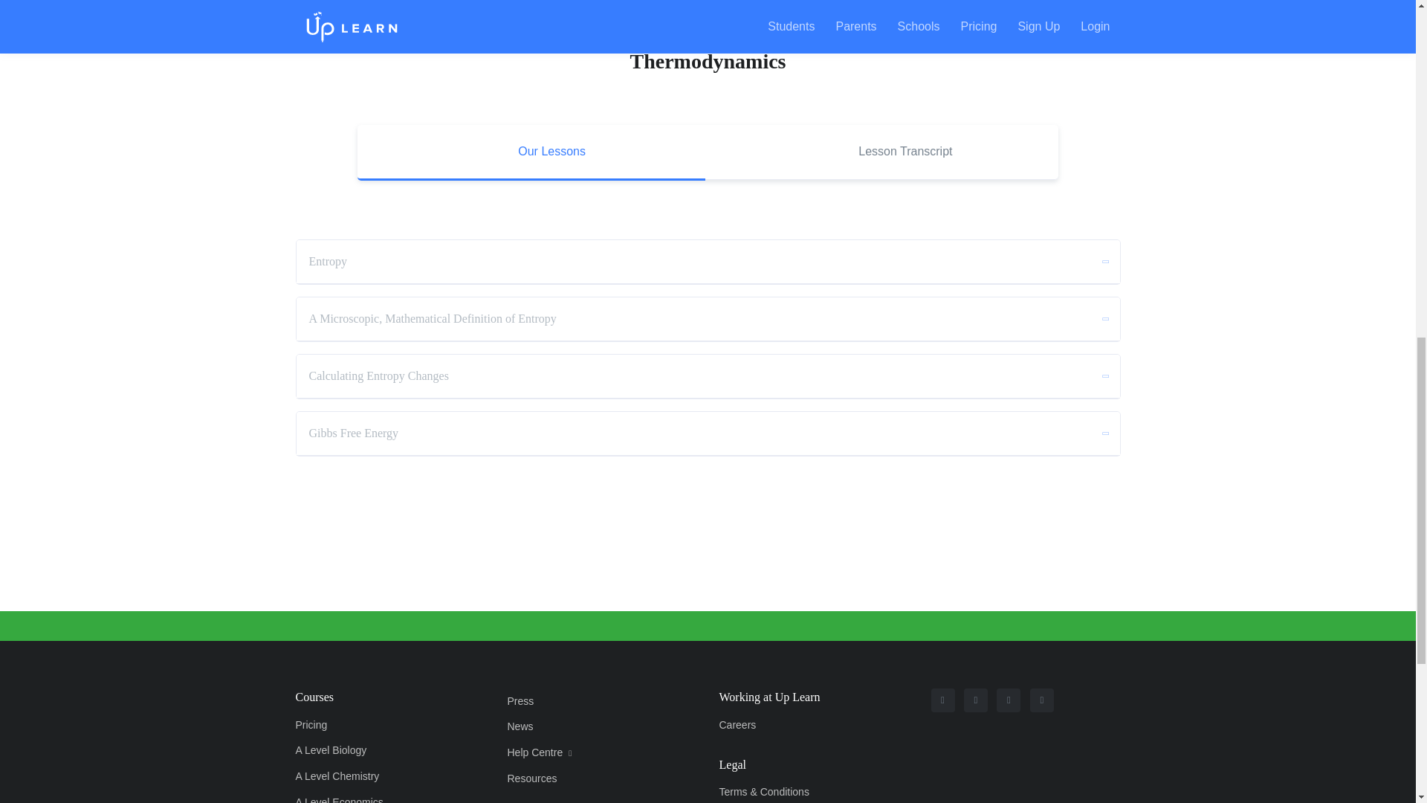 This screenshot has height=803, width=1427. What do you see at coordinates (707, 262) in the screenshot?
I see `Entropy` at bounding box center [707, 262].